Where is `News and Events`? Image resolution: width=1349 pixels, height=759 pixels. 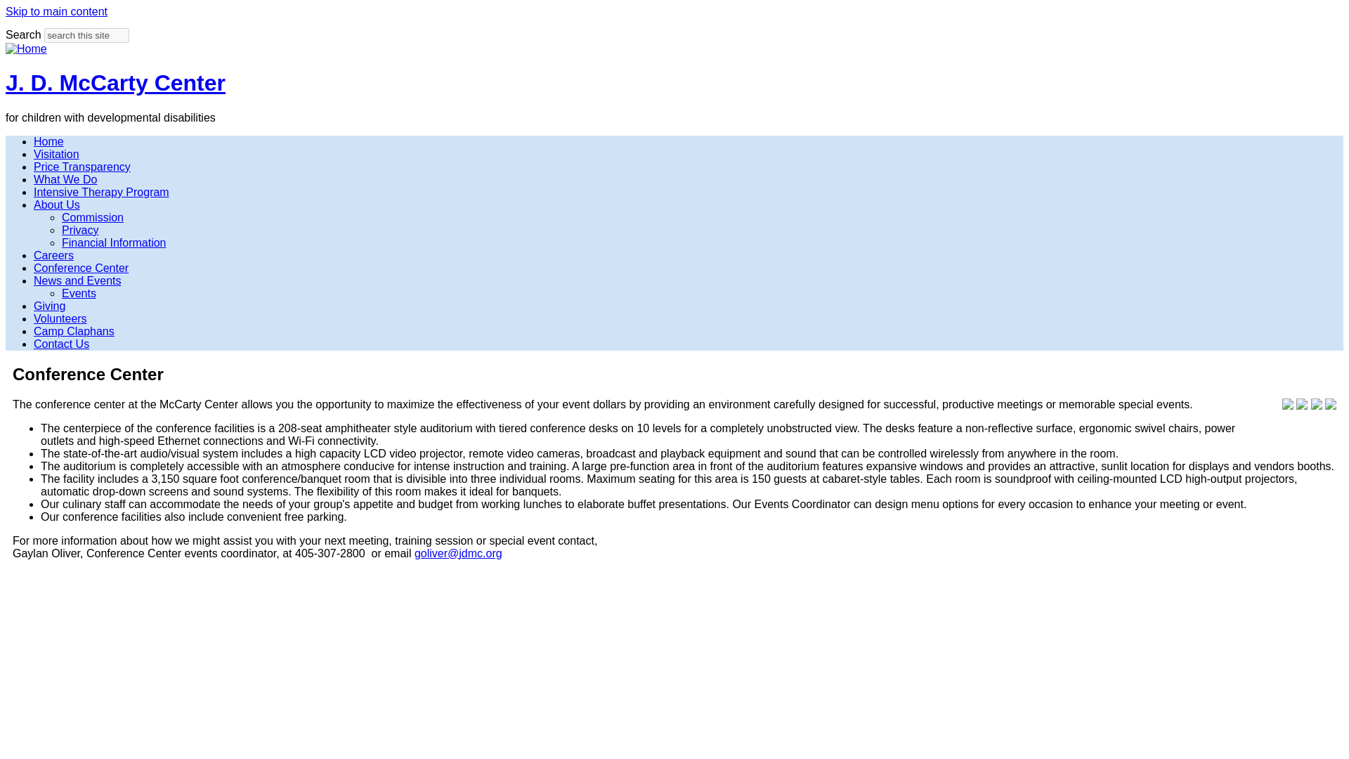 News and Events is located at coordinates (77, 280).